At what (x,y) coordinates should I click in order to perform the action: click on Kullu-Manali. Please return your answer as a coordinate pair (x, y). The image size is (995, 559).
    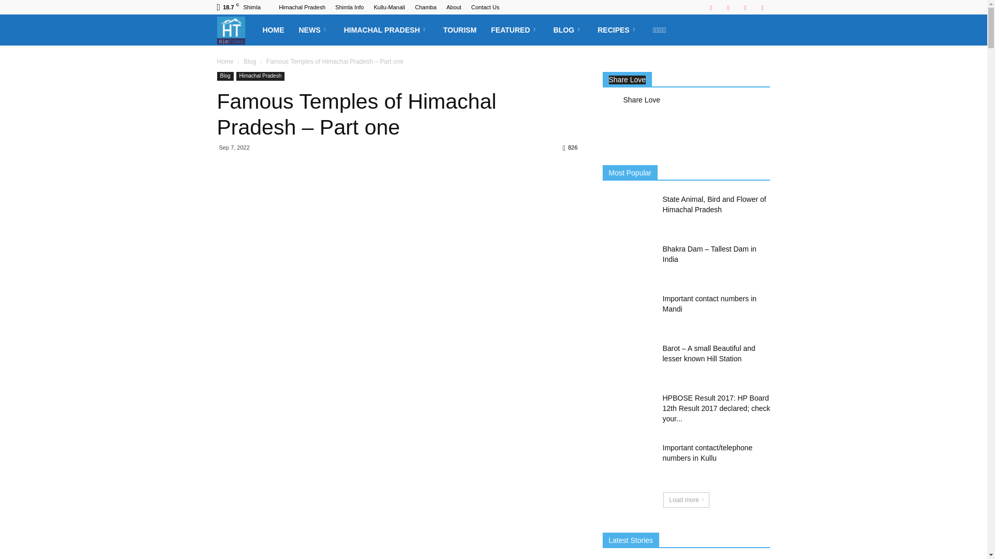
    Looking at the image, I should click on (389, 7).